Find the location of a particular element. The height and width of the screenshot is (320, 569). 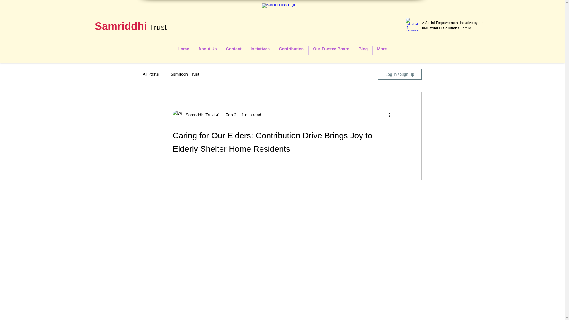

Samriddhi Trust is located at coordinates (198, 115).